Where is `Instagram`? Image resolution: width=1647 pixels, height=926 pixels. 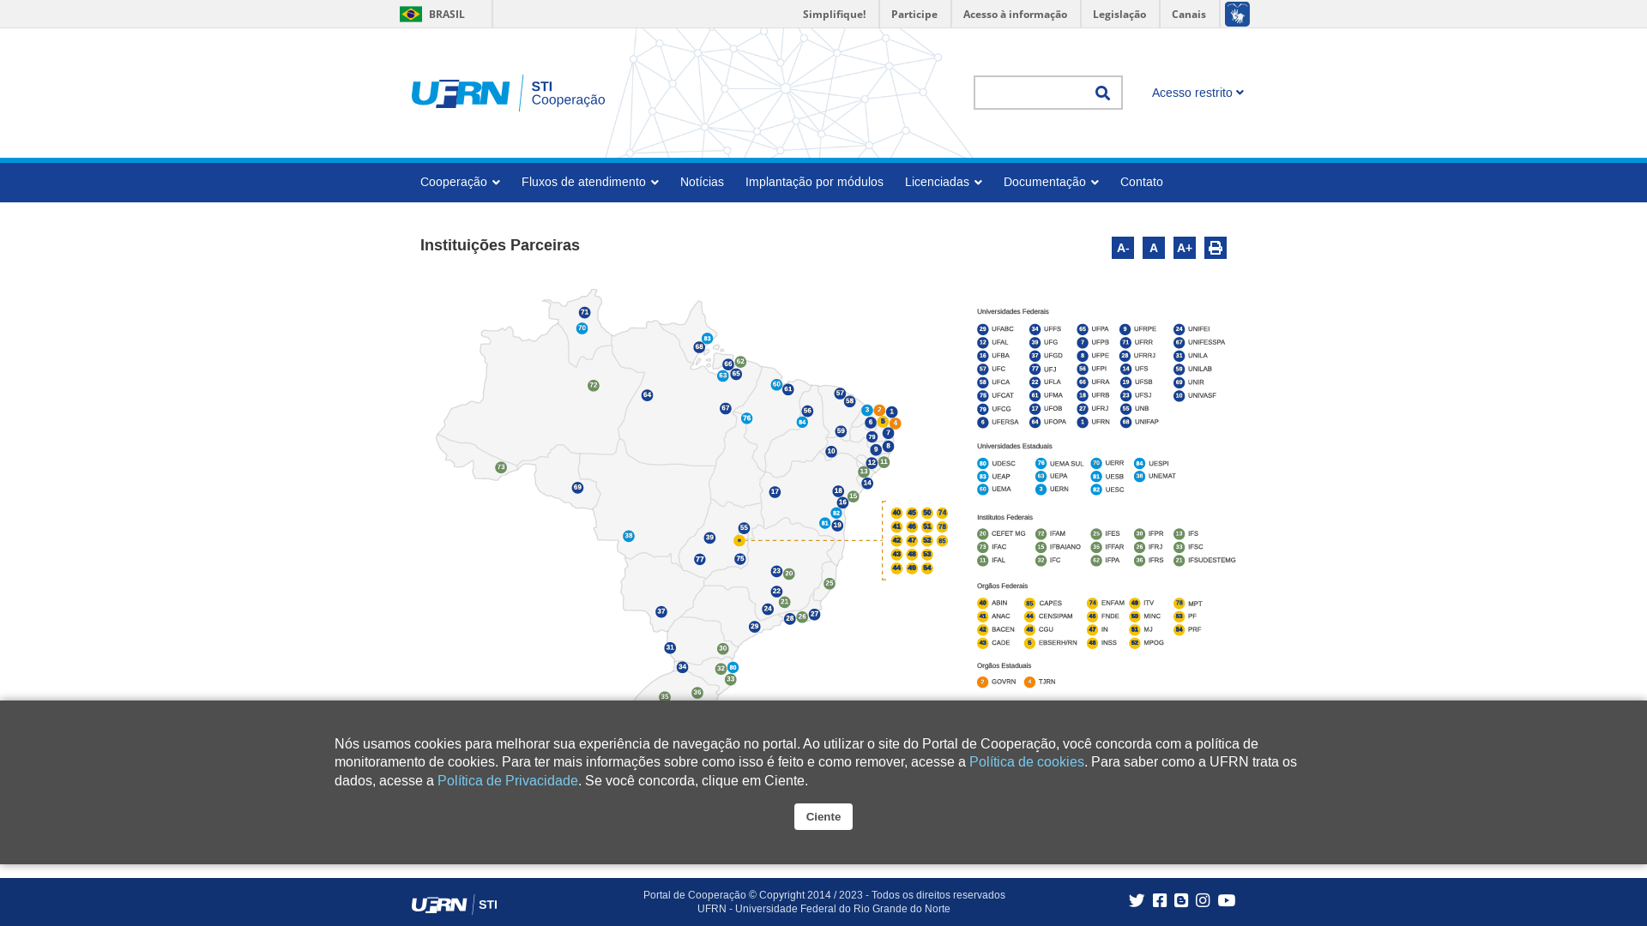
Instagram is located at coordinates (1203, 901).